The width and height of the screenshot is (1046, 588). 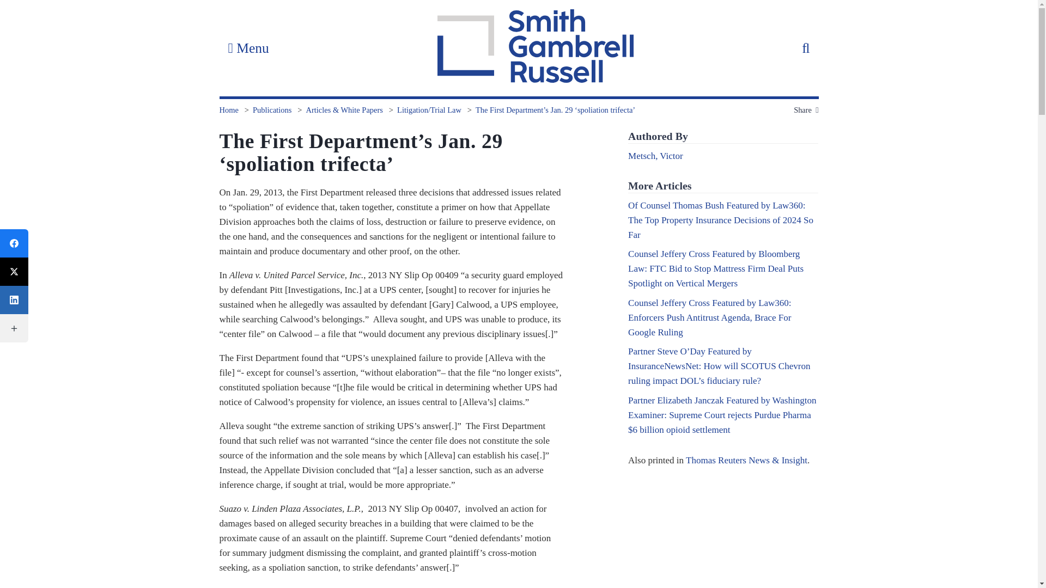 I want to click on Menu, so click(x=247, y=48).